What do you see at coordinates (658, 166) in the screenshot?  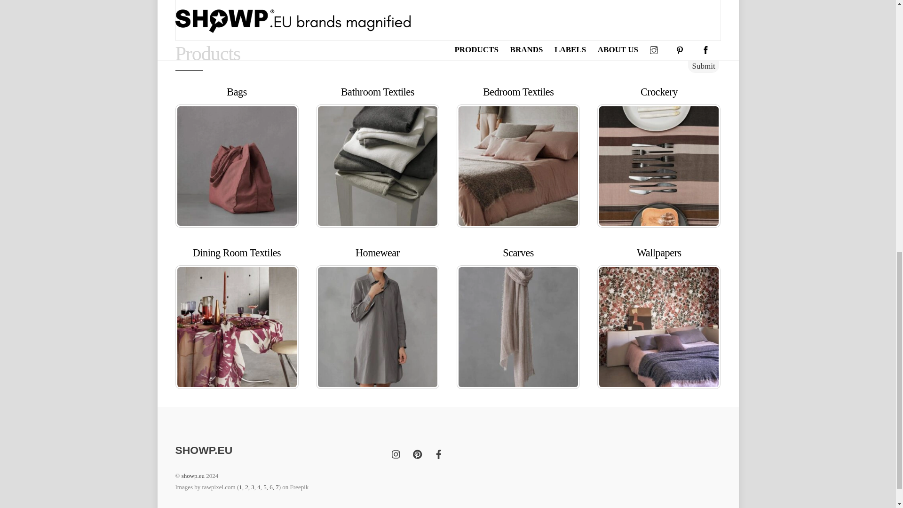 I see `Crockery` at bounding box center [658, 166].